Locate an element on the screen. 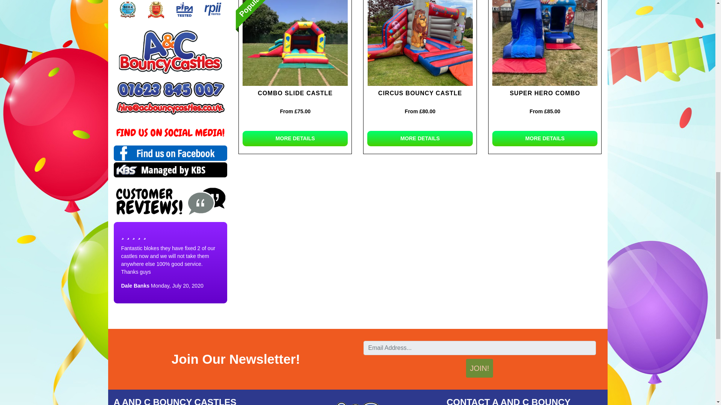  View More is located at coordinates (295, 43).